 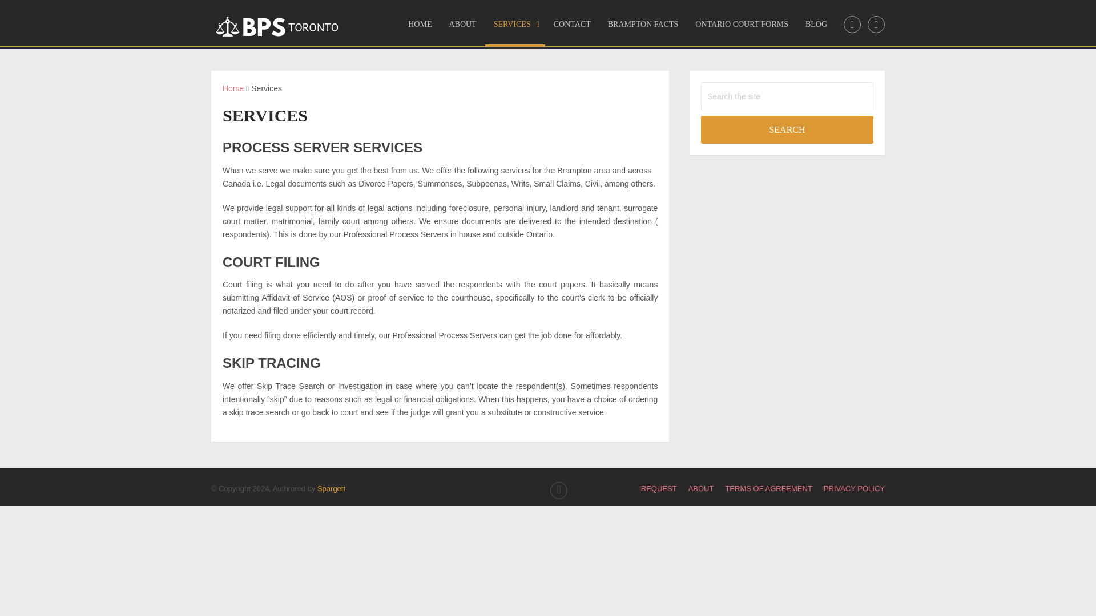 I want to click on ABOUT, so click(x=462, y=28).